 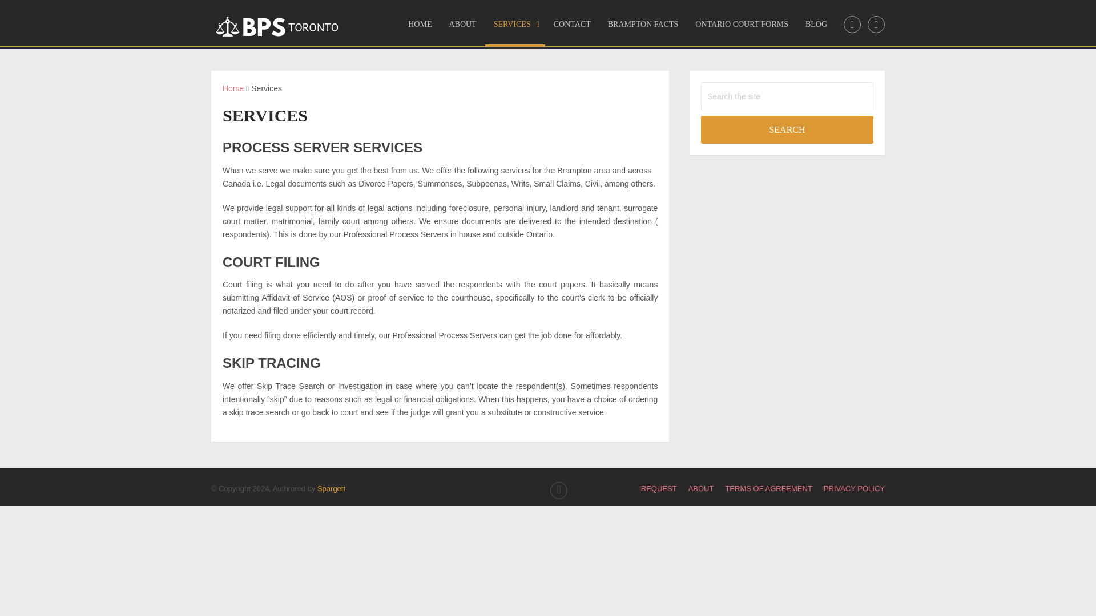 I want to click on ABOUT, so click(x=462, y=28).